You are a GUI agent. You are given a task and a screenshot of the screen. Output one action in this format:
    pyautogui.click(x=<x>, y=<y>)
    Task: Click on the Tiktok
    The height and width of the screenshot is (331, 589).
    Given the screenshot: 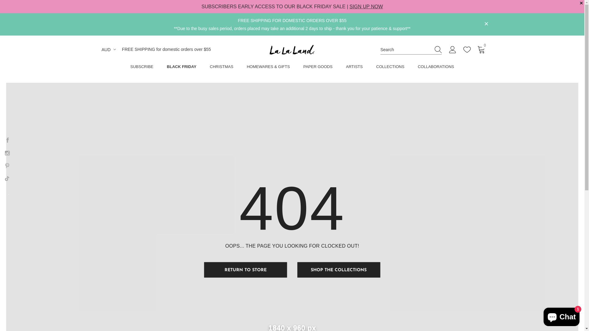 What is the action you would take?
    pyautogui.click(x=7, y=178)
    